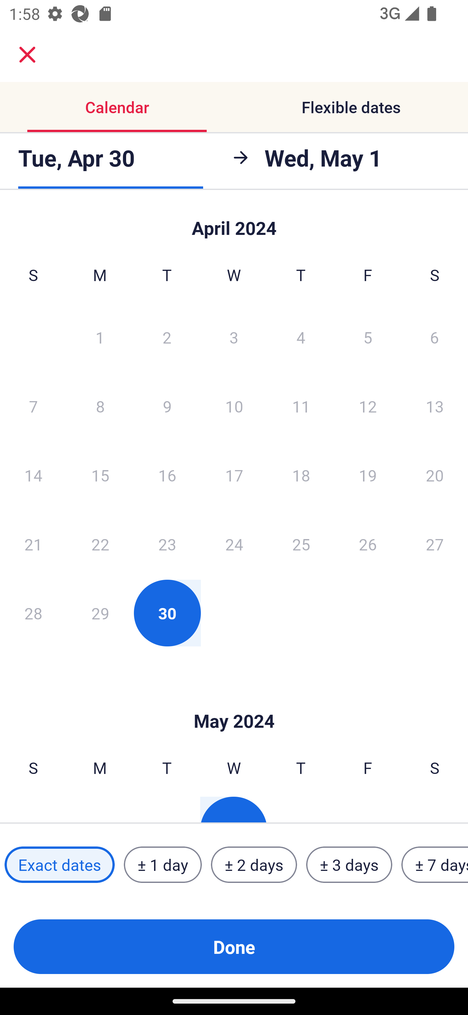 This screenshot has height=1015, width=468. What do you see at coordinates (100, 406) in the screenshot?
I see `8 Monday, April 8, 2024` at bounding box center [100, 406].